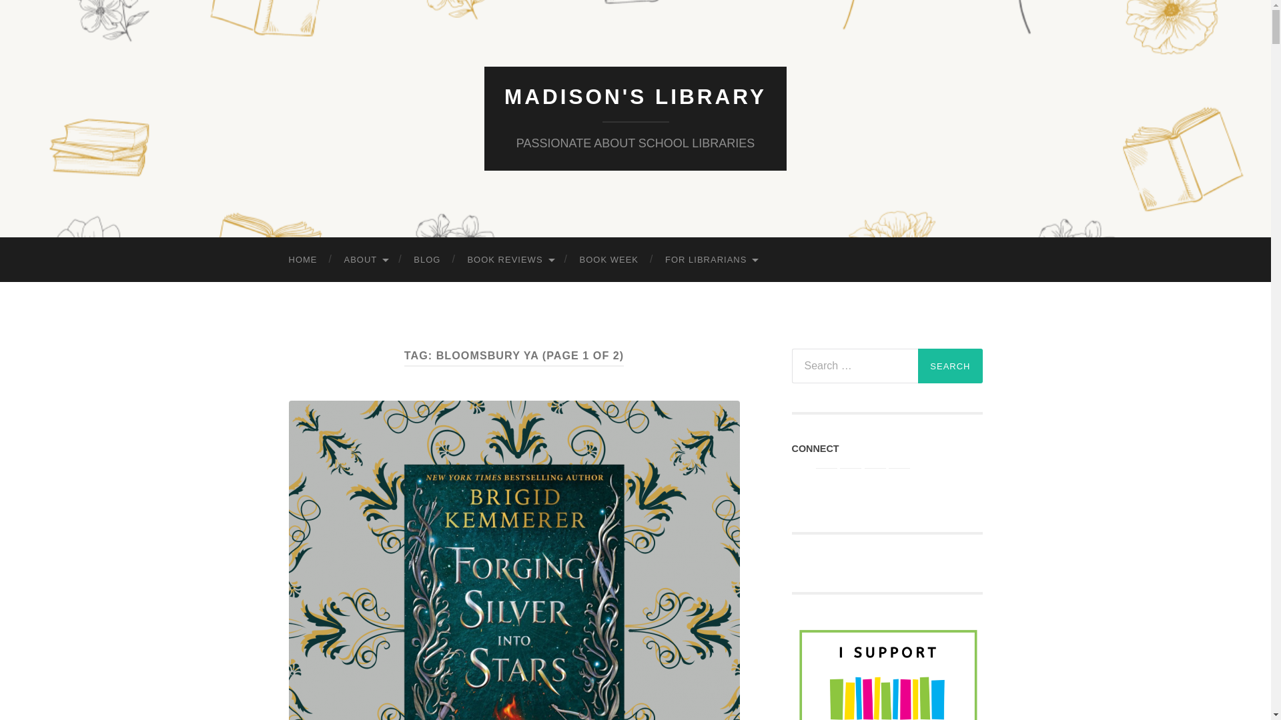 The image size is (1281, 720). Describe the element at coordinates (608, 260) in the screenshot. I see `BOOK WEEK` at that location.